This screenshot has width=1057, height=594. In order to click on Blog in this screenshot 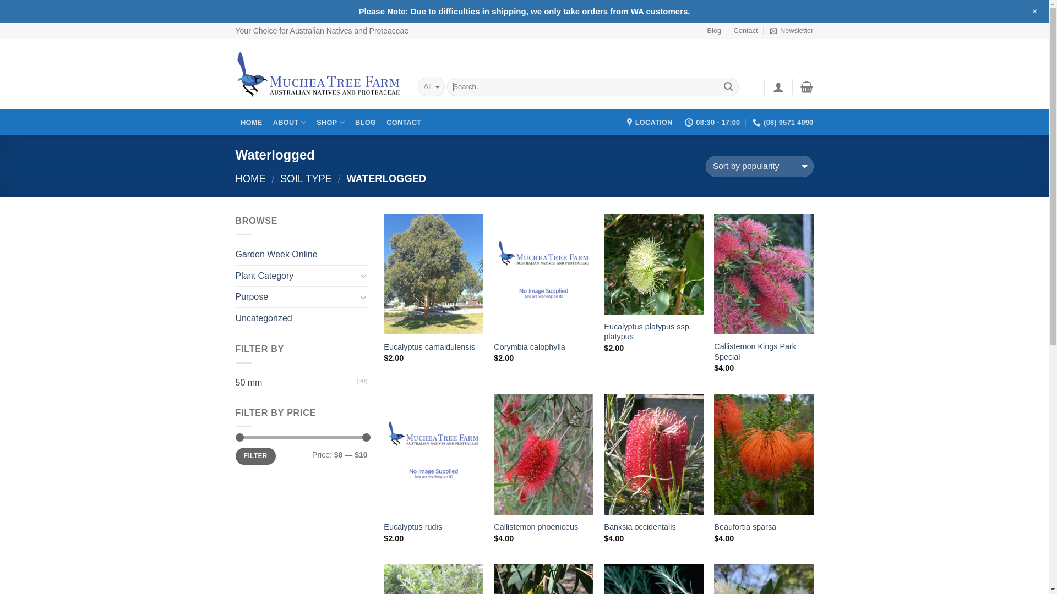, I will do `click(715, 31)`.